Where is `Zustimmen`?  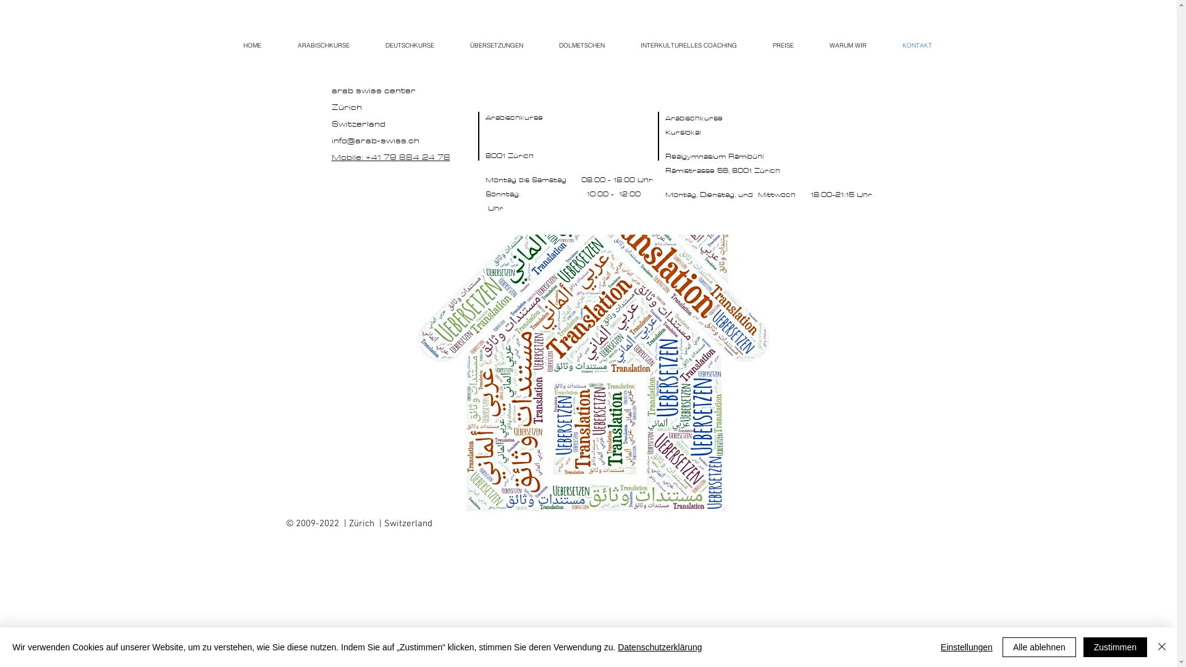 Zustimmen is located at coordinates (1116, 647).